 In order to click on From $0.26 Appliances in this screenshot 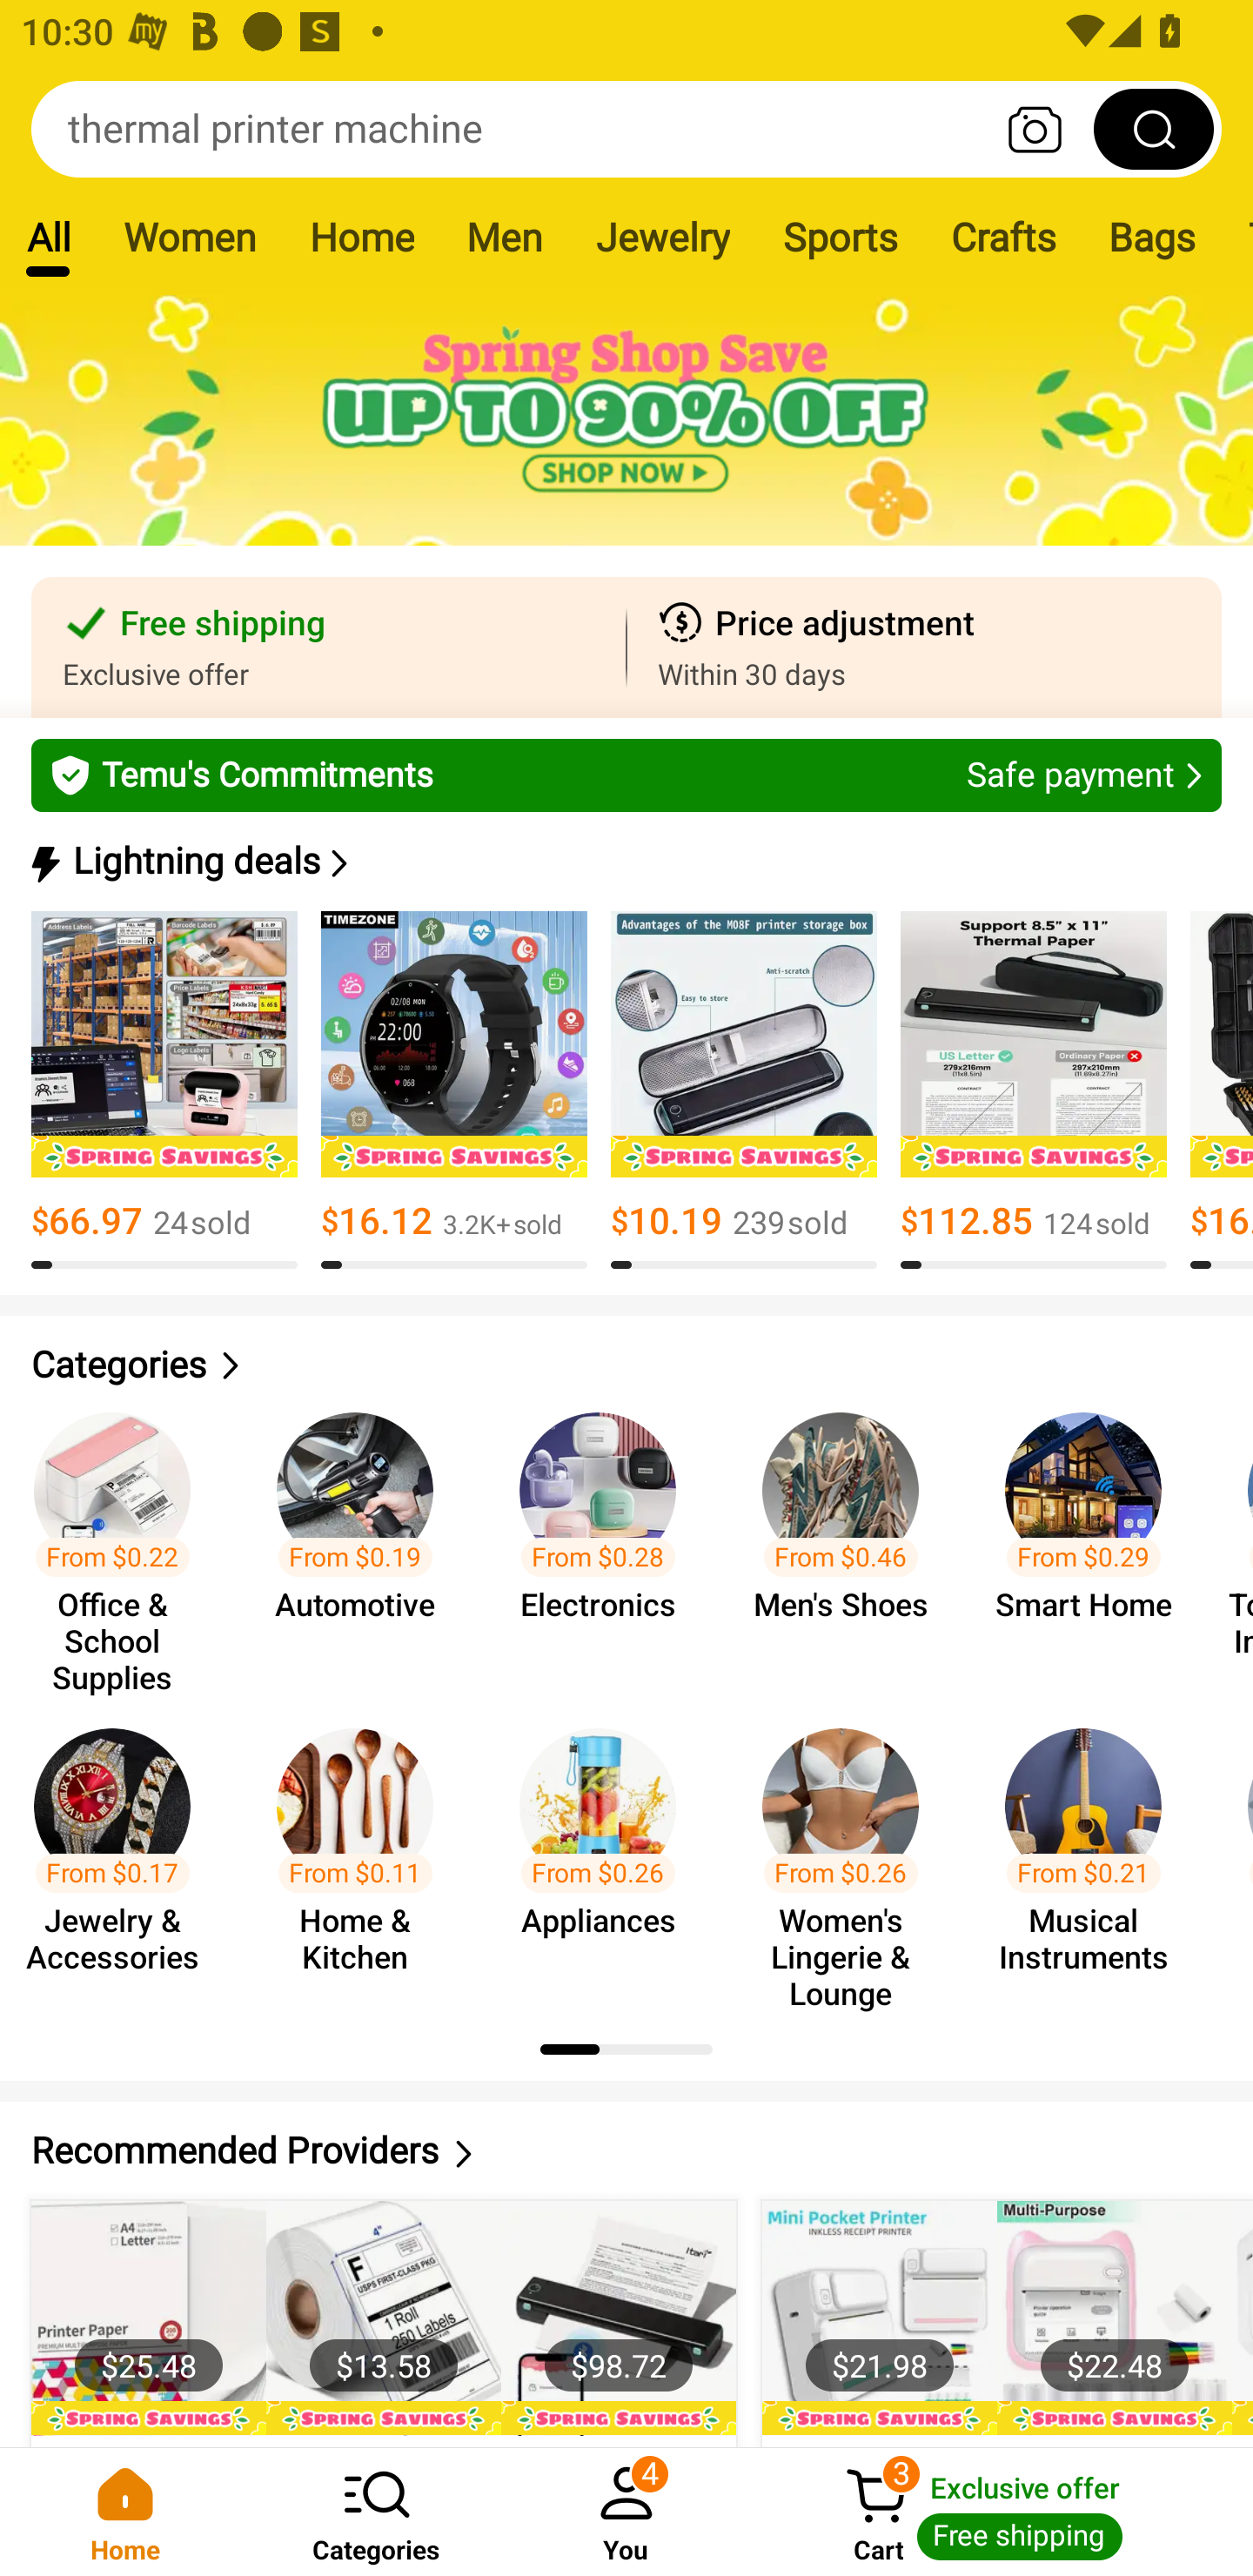, I will do `click(606, 1854)`.